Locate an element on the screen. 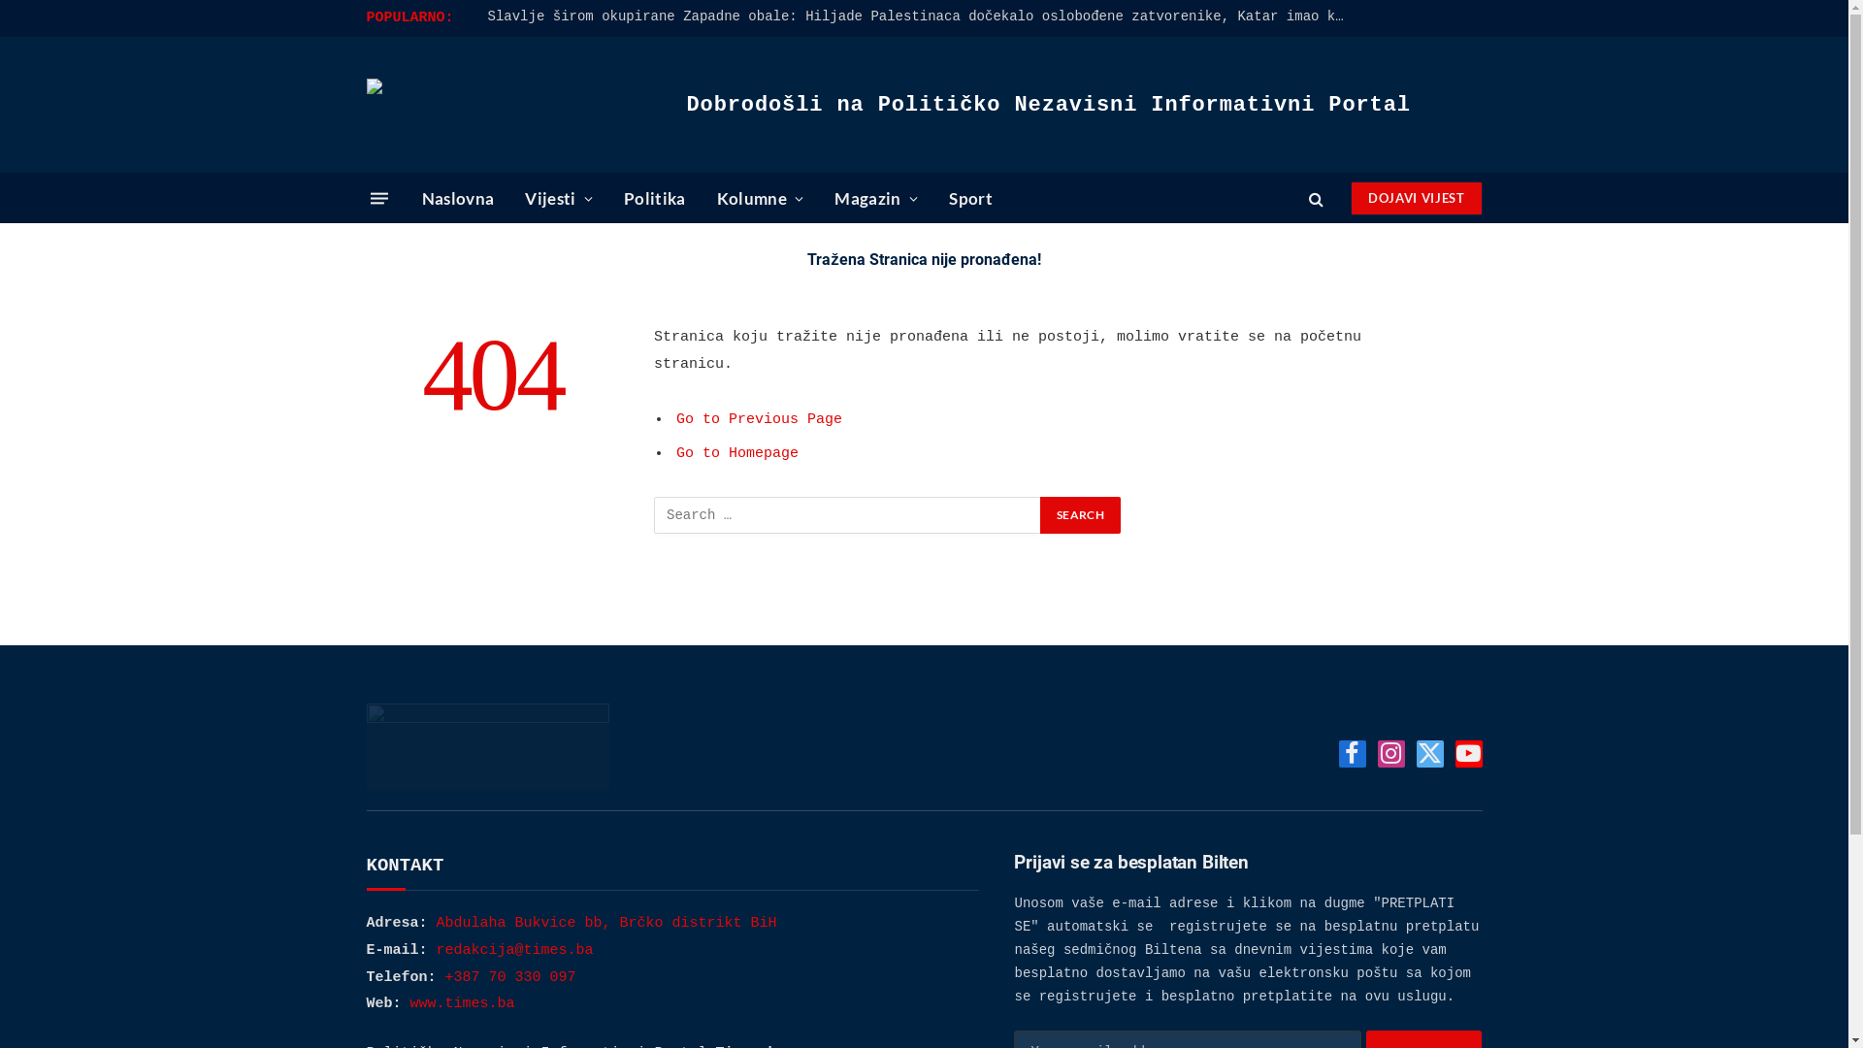 This screenshot has width=1863, height=1048. Search is located at coordinates (1316, 198).